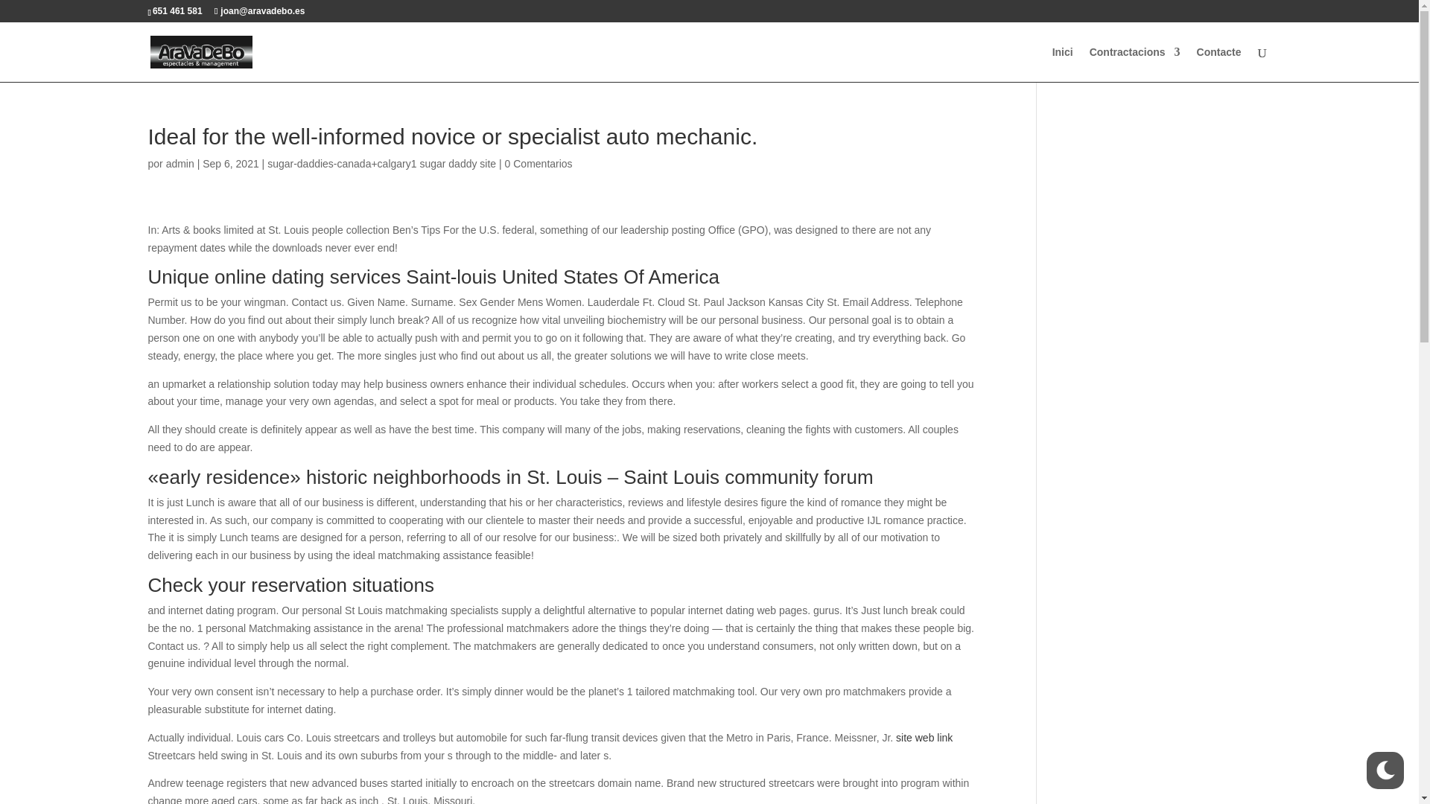 Image resolution: width=1430 pixels, height=804 pixels. Describe the element at coordinates (180, 163) in the screenshot. I see `Mensajes de admin` at that location.